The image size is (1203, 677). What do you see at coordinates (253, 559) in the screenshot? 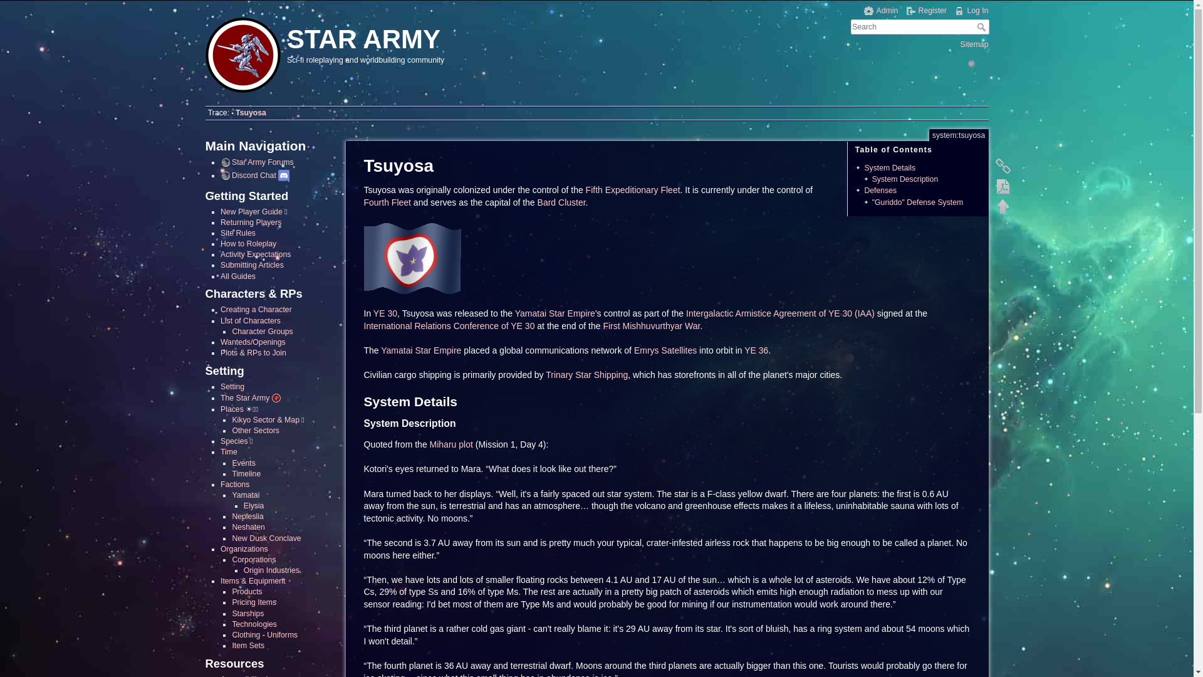
I see `Corporations` at bounding box center [253, 559].